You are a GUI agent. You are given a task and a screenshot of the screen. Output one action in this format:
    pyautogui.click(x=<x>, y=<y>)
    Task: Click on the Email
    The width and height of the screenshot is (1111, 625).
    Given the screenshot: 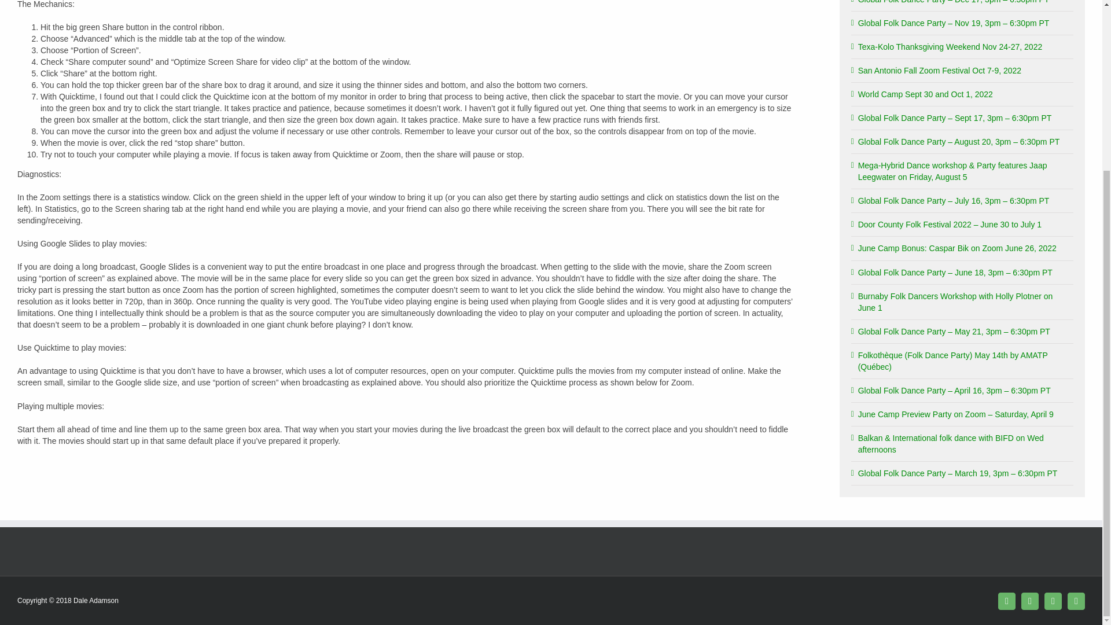 What is the action you would take?
    pyautogui.click(x=1053, y=601)
    